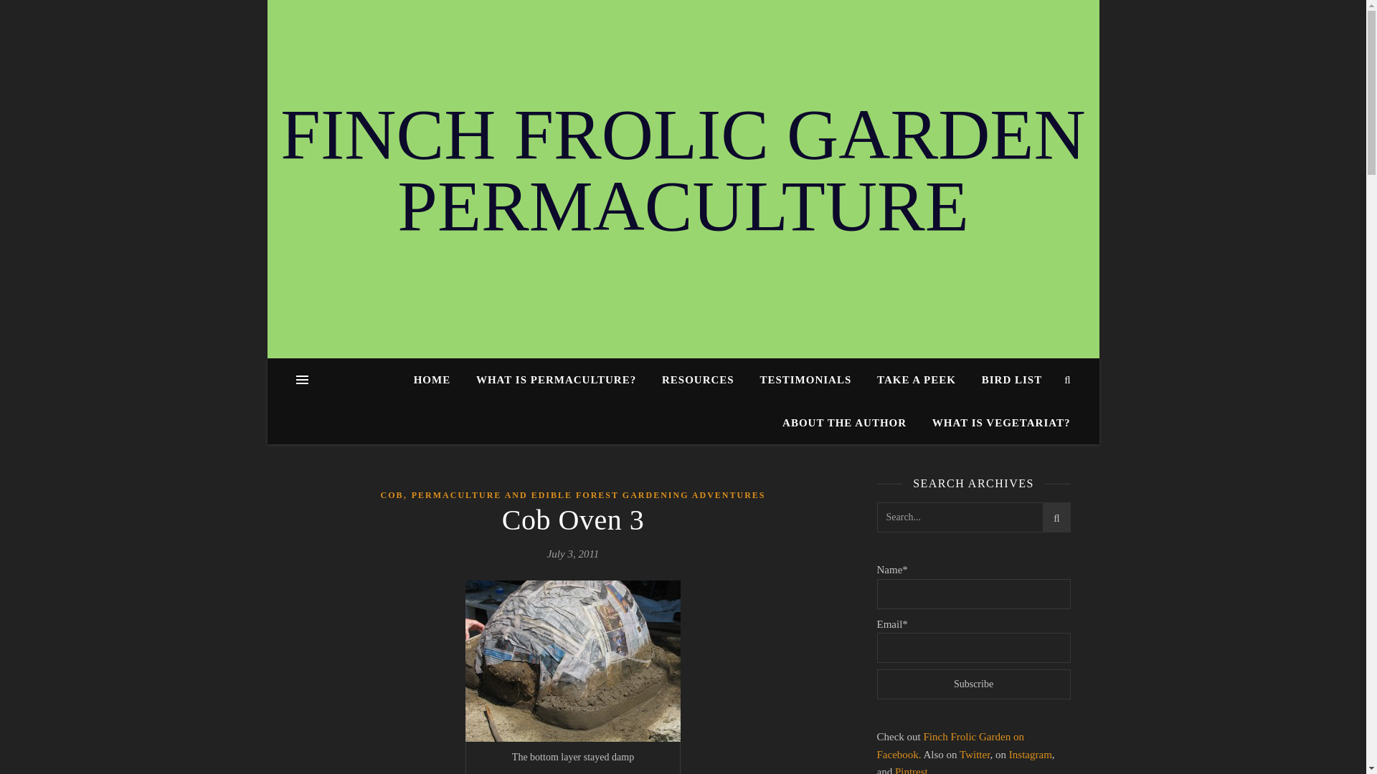  Describe the element at coordinates (845, 423) in the screenshot. I see `ABOUT THE AUTHOR` at that location.